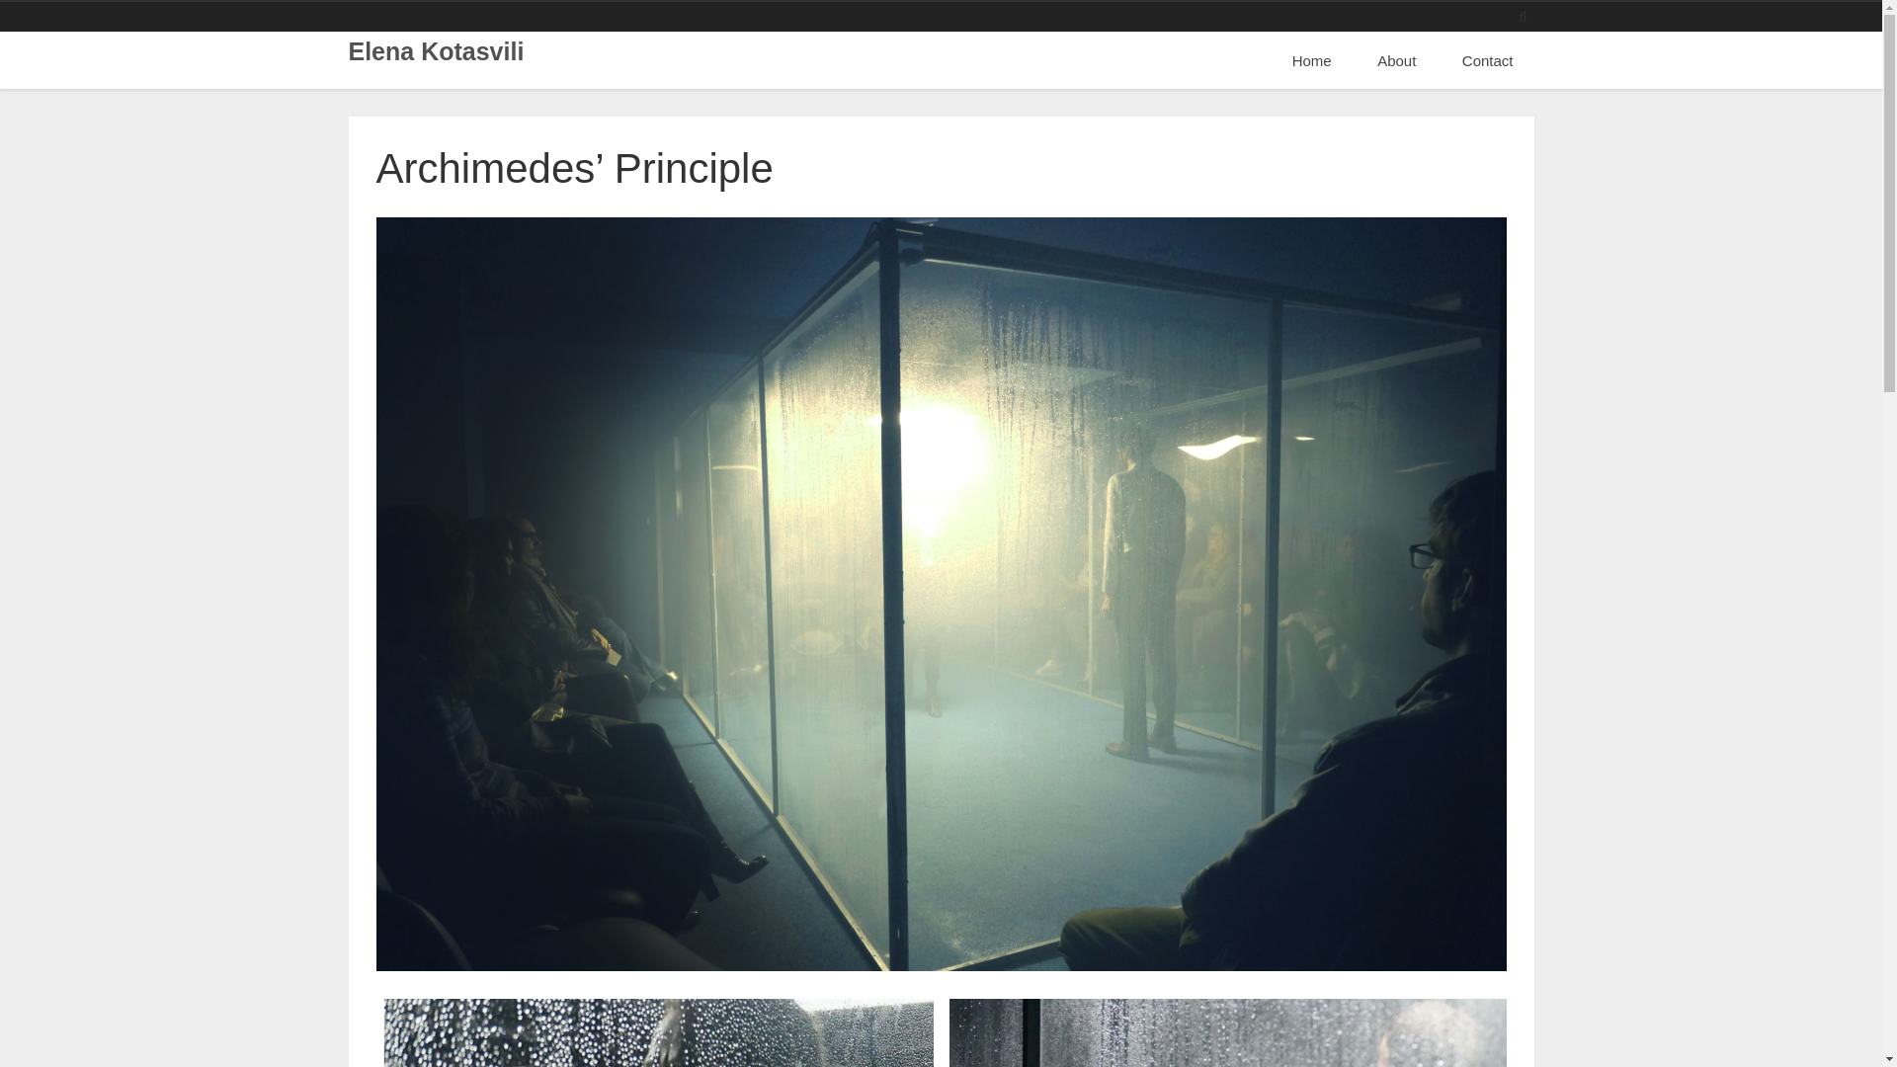 The width and height of the screenshot is (1897, 1067). I want to click on About, so click(1395, 60).